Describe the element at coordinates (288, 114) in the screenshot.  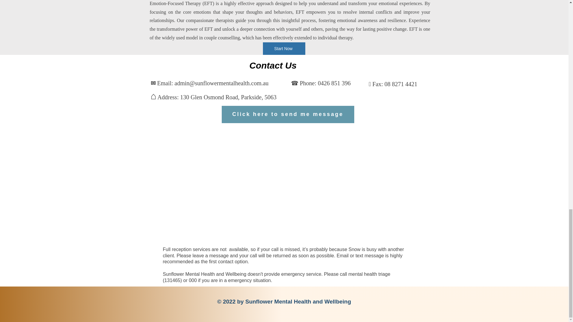
I see `Click here to send me message` at that location.